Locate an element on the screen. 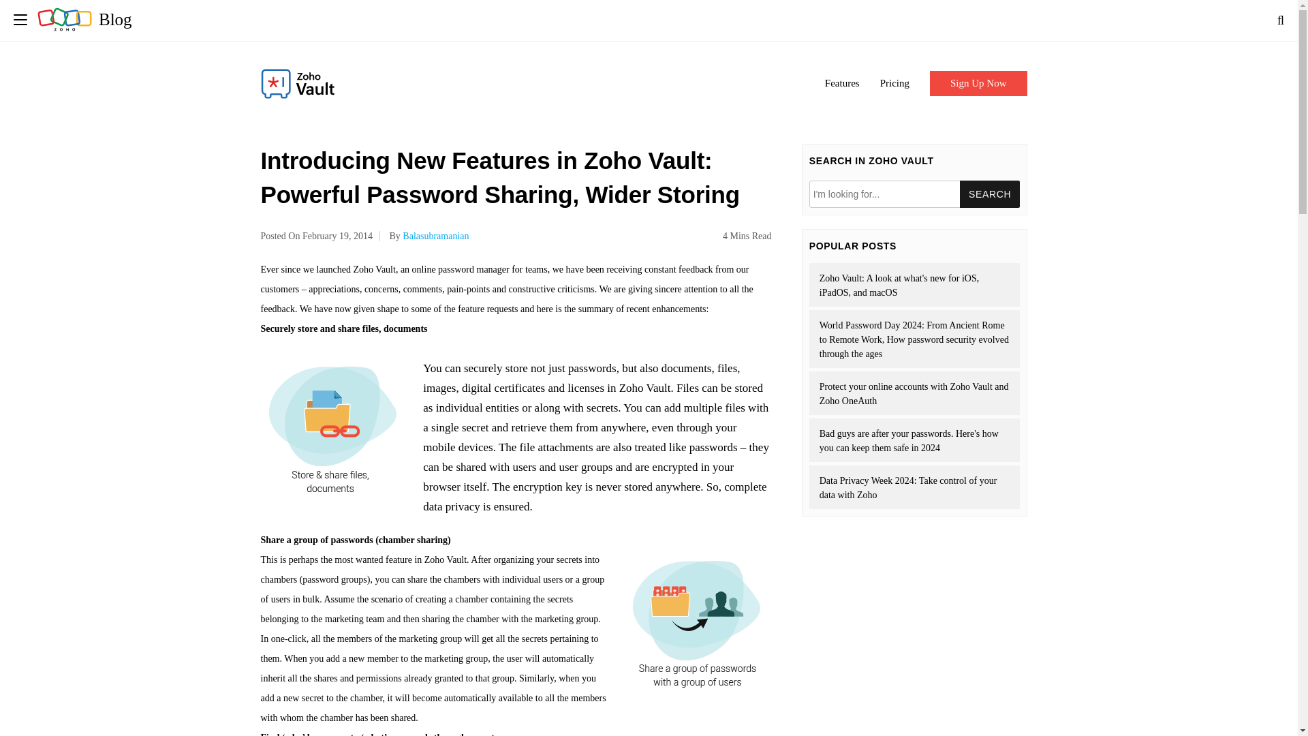 The height and width of the screenshot is (736, 1308). Blog is located at coordinates (84, 19).